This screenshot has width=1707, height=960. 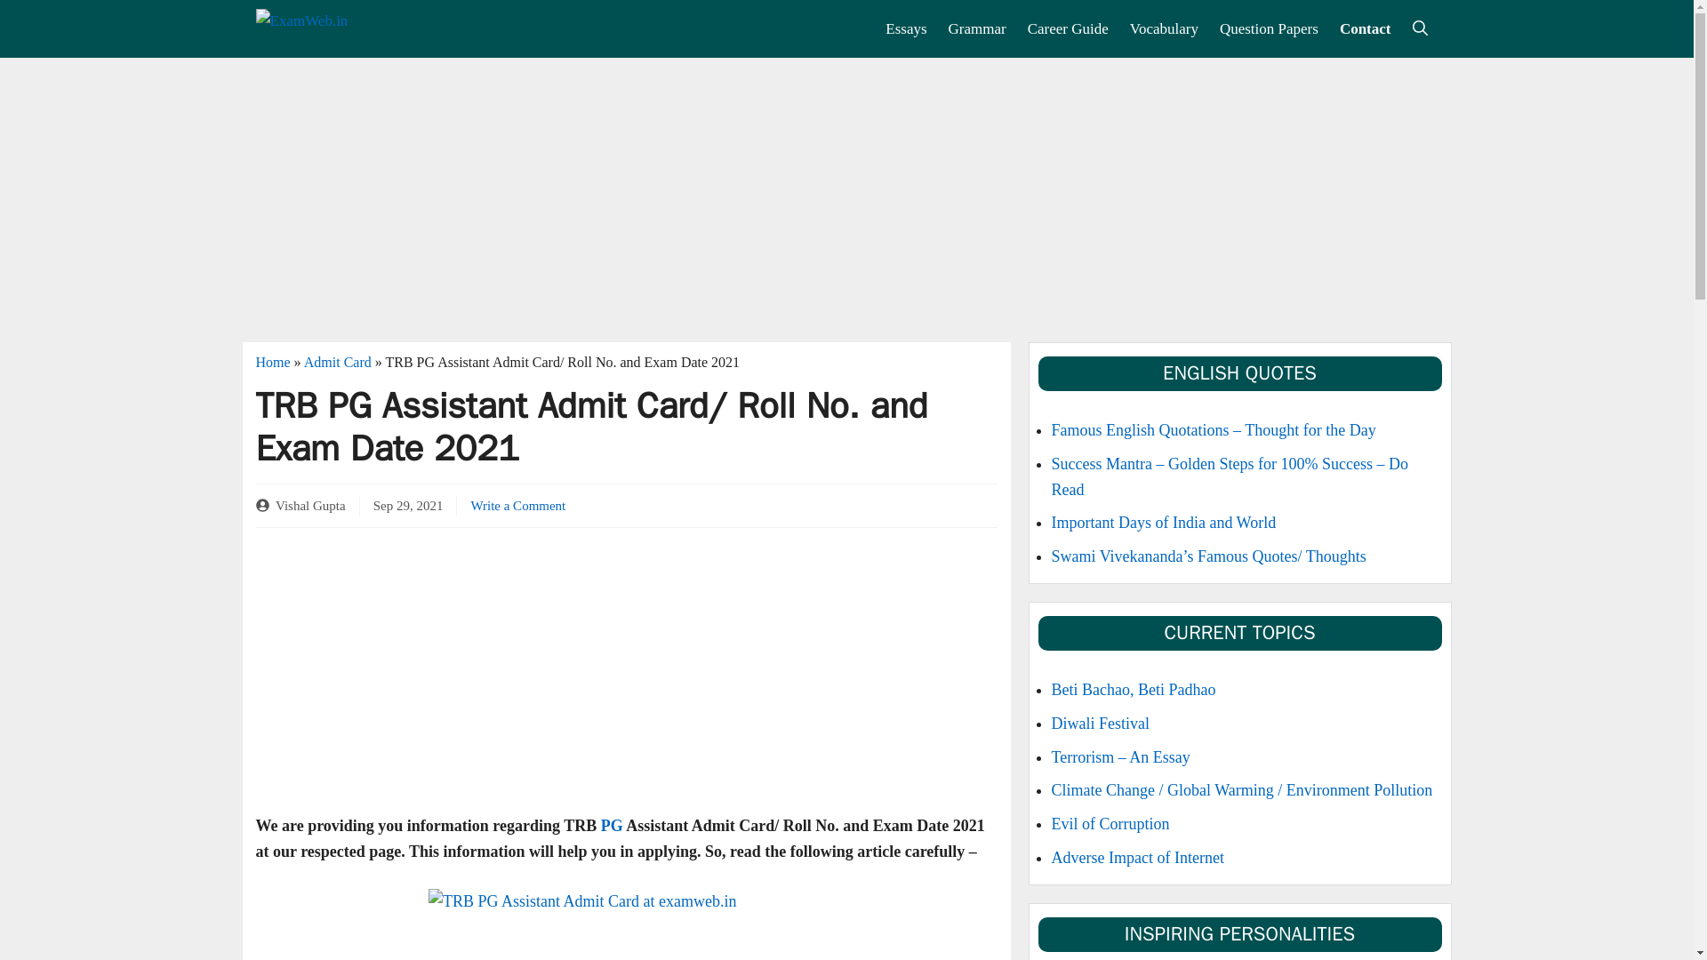 I want to click on Home, so click(x=273, y=361).